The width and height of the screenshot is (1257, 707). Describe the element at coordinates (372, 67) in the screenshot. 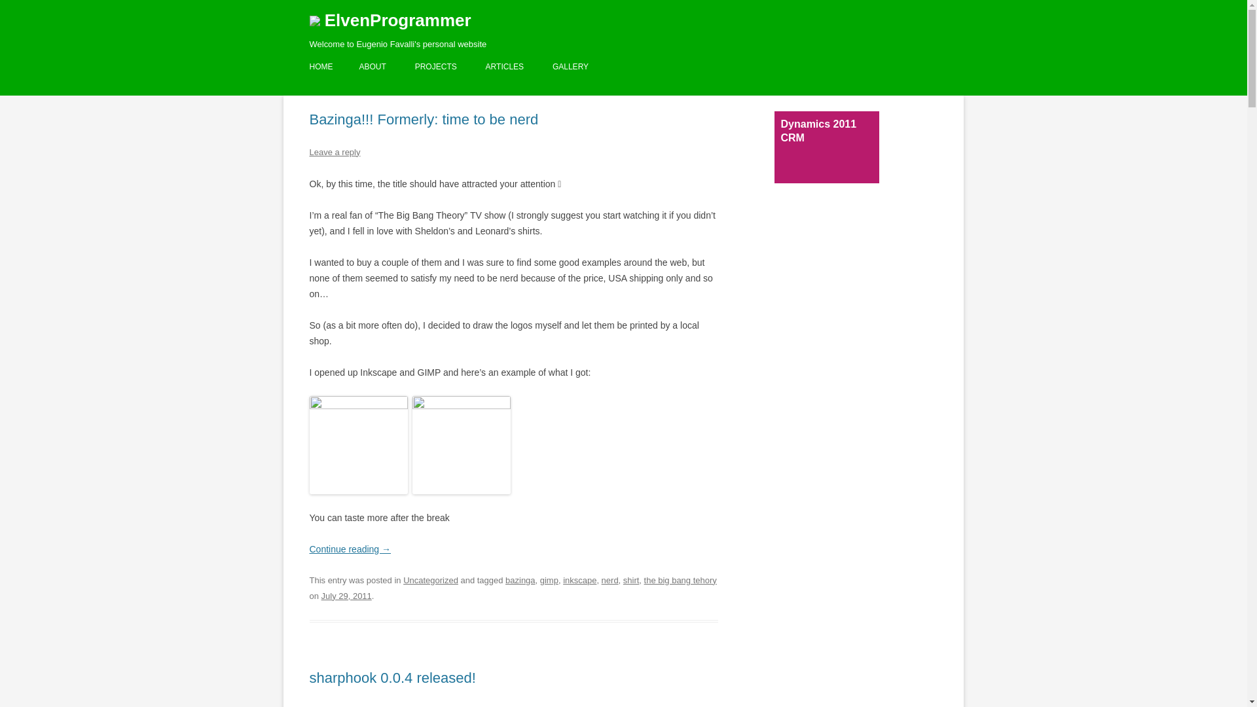

I see `ABOUT` at that location.